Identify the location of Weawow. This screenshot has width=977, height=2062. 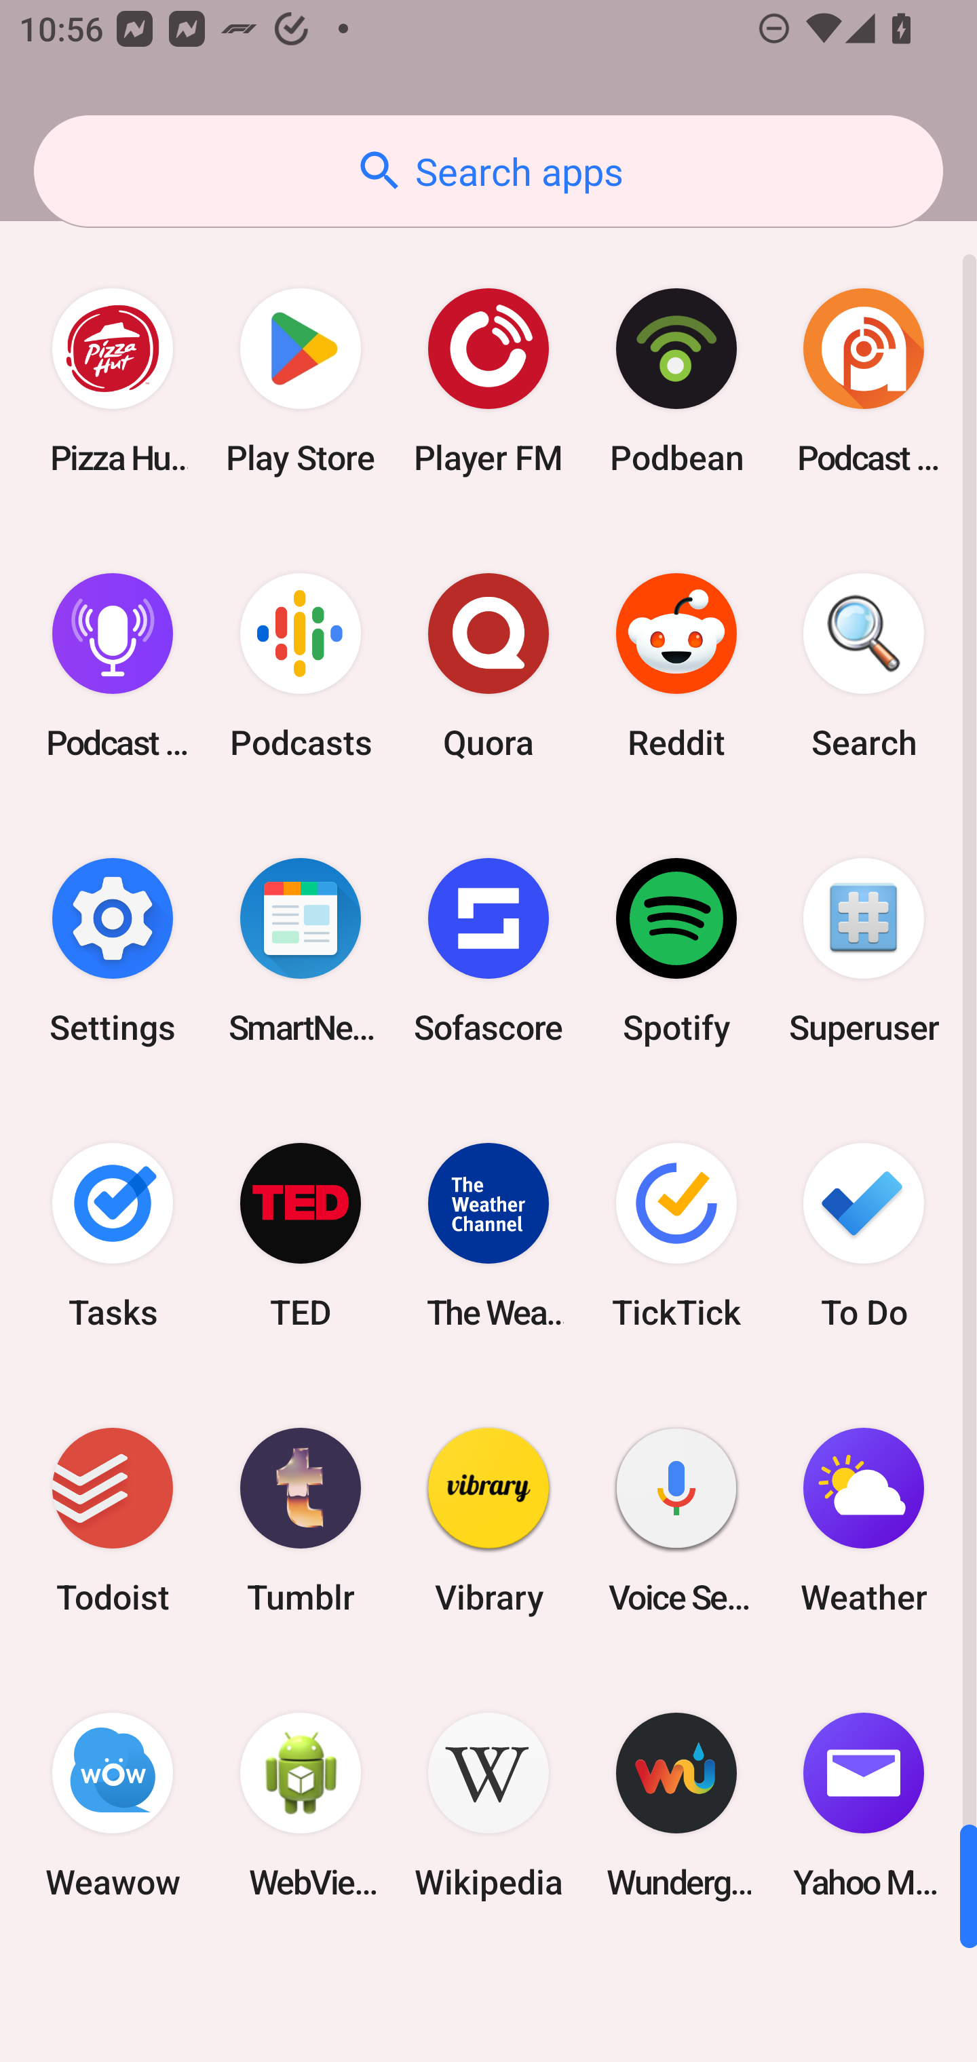
(113, 1806).